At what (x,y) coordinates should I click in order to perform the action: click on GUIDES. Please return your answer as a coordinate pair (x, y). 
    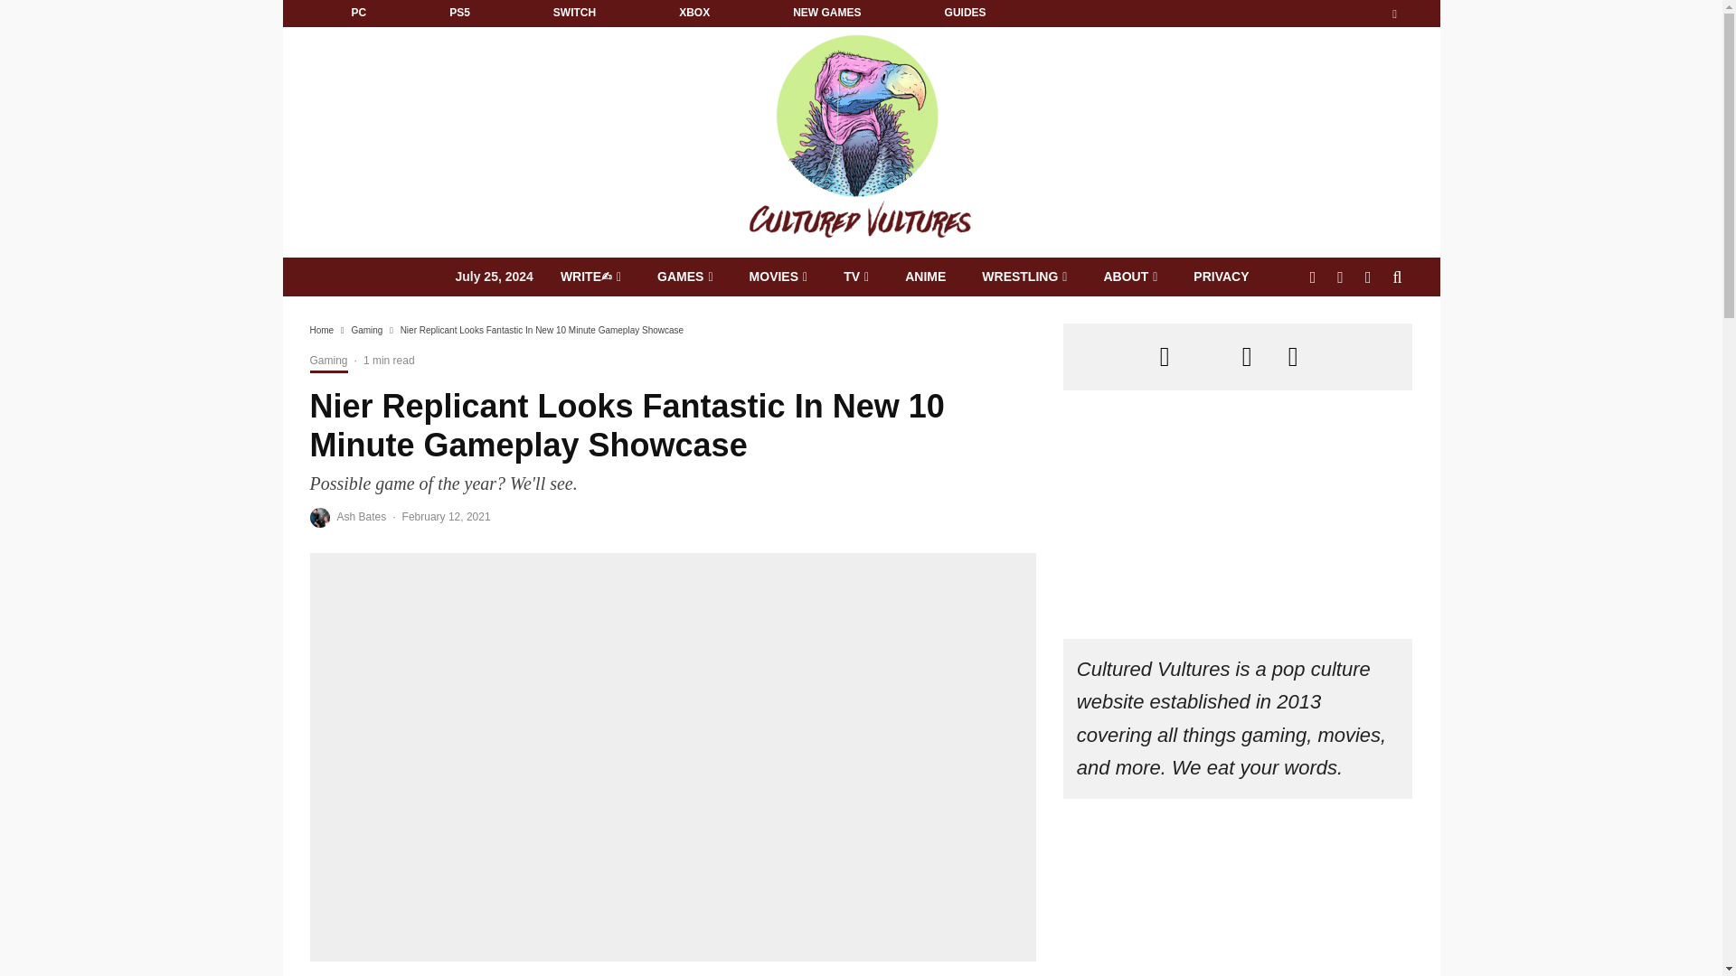
    Looking at the image, I should click on (965, 14).